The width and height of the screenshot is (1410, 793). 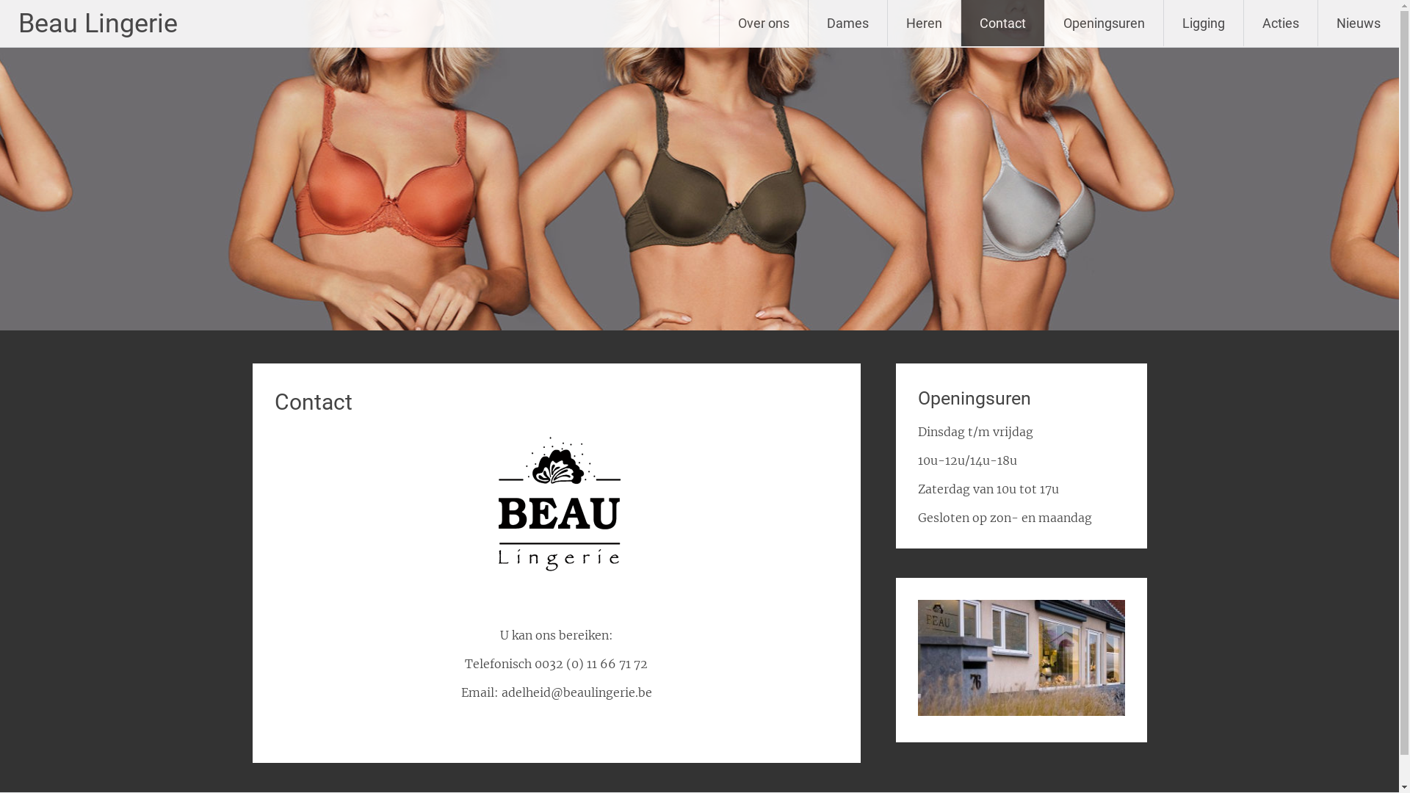 What do you see at coordinates (1104, 23) in the screenshot?
I see `Openingsuren` at bounding box center [1104, 23].